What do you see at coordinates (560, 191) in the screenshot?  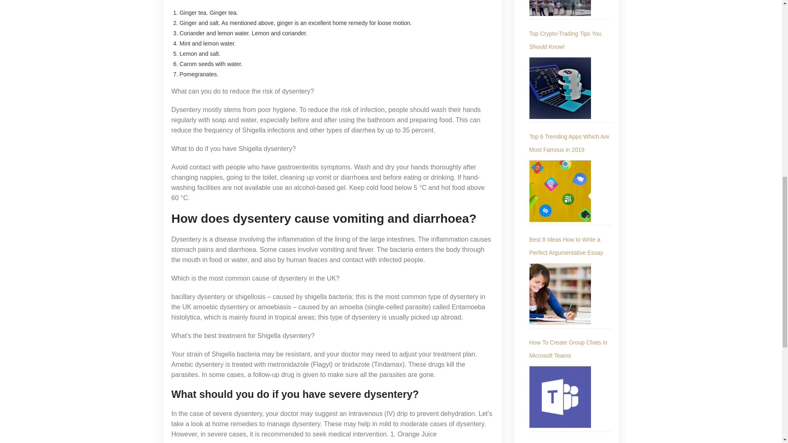 I see `Top 6 Trending Apps Which Are Most Famous in 2019` at bounding box center [560, 191].